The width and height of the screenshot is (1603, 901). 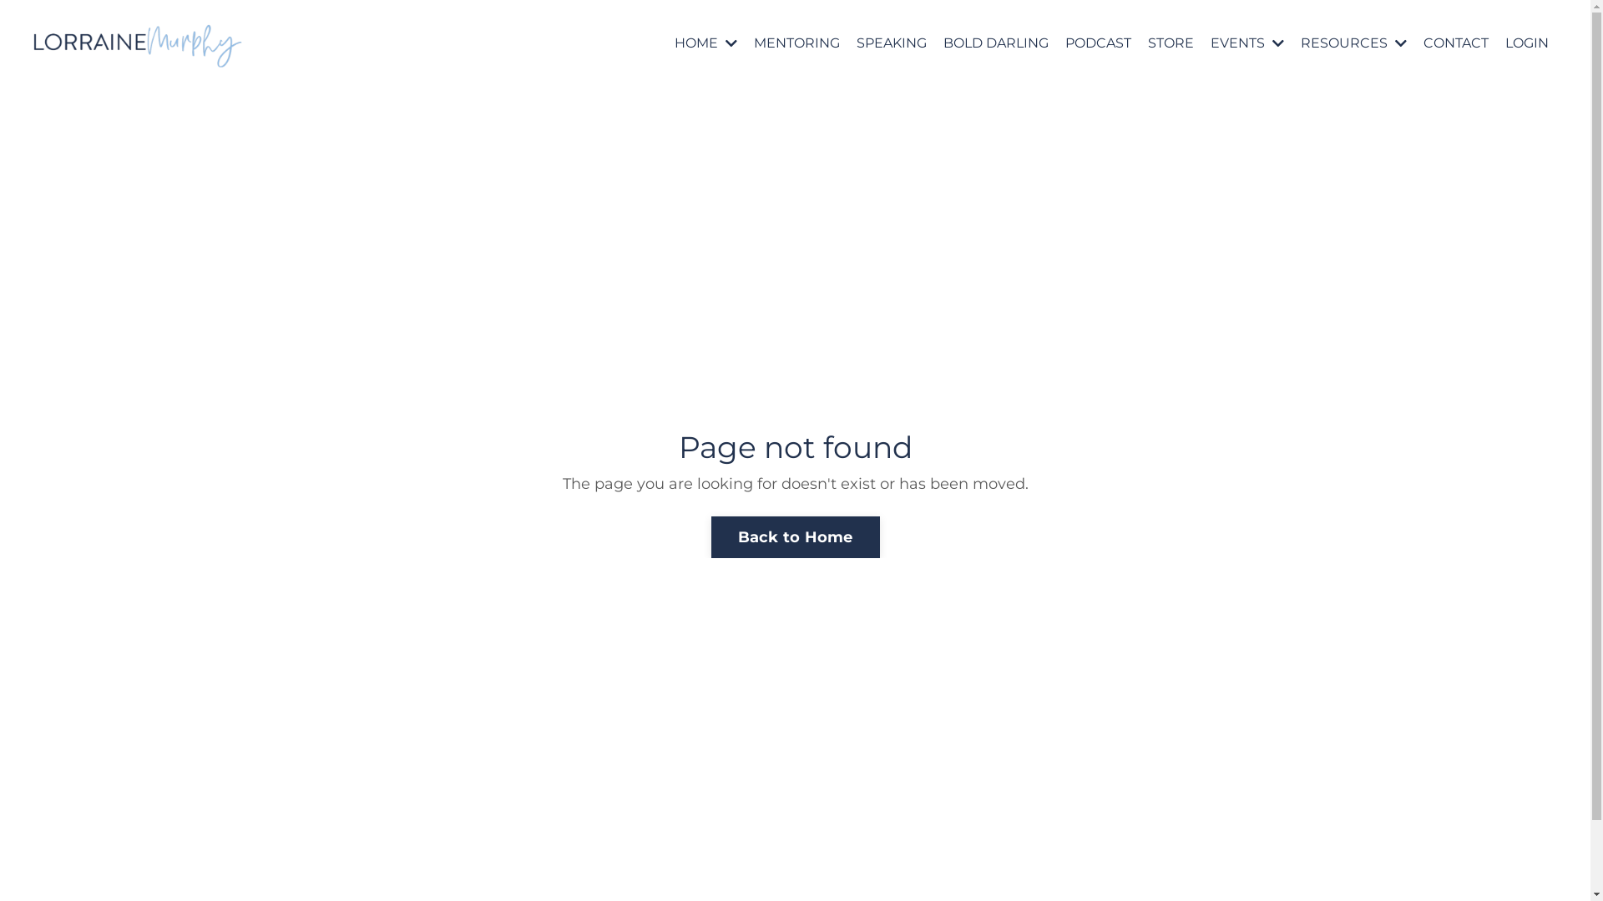 What do you see at coordinates (1527, 43) in the screenshot?
I see `LOGIN` at bounding box center [1527, 43].